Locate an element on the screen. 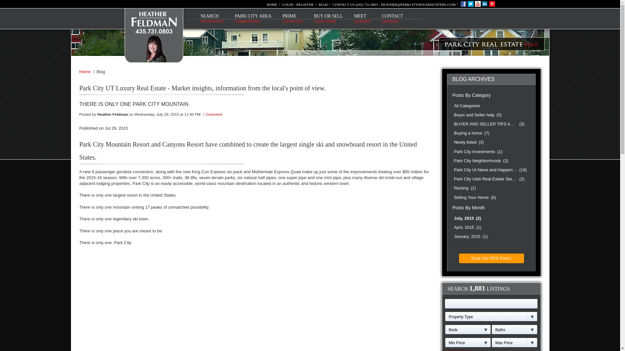 This screenshot has width=625, height=351. REGISTER is located at coordinates (305, 5).